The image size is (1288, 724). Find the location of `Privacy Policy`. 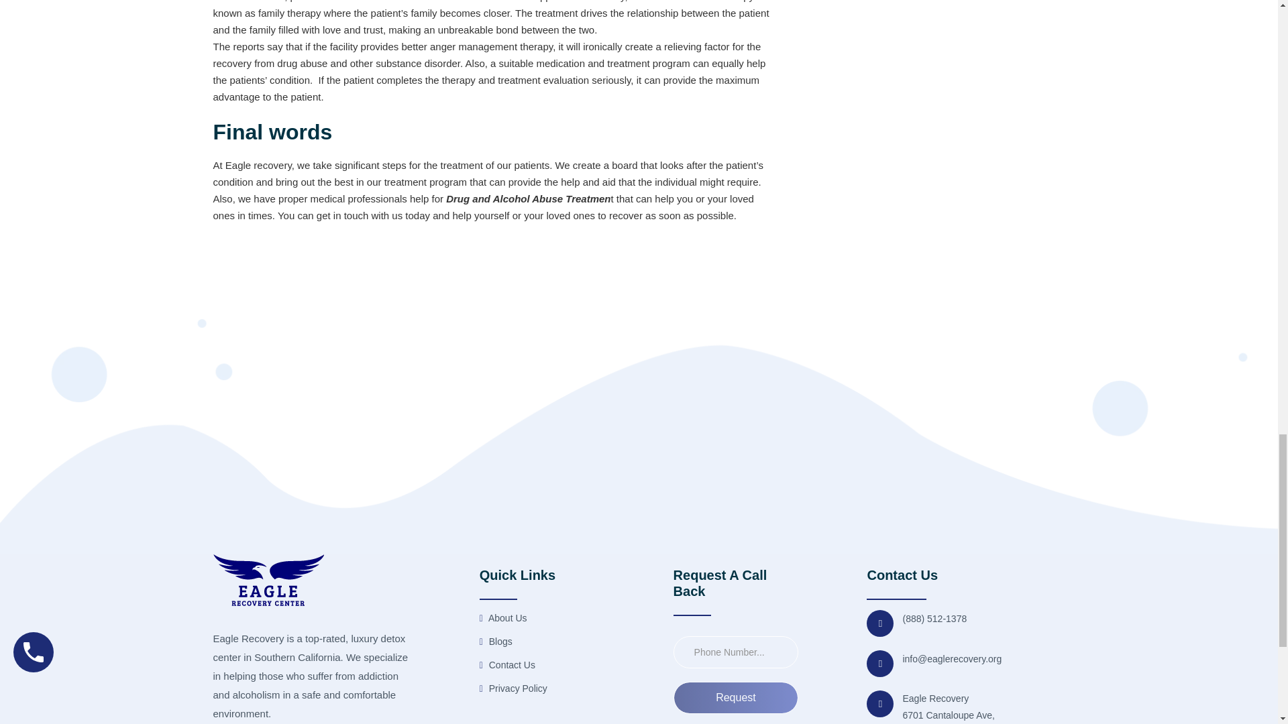

Privacy Policy is located at coordinates (513, 689).